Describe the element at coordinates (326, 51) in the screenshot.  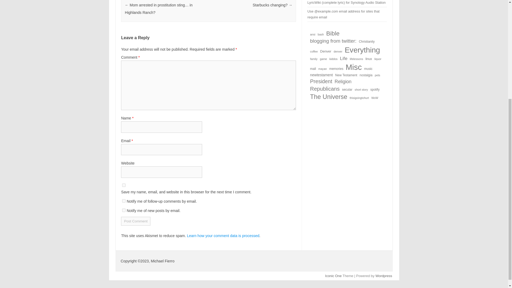
I see `Denver` at that location.